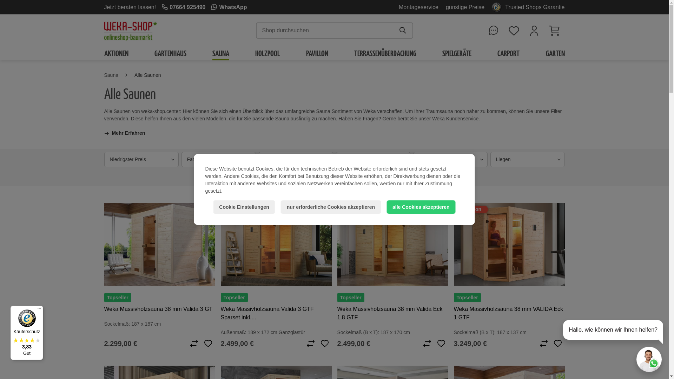 The height and width of the screenshot is (379, 674). What do you see at coordinates (183, 7) in the screenshot?
I see `07664 925490` at bounding box center [183, 7].